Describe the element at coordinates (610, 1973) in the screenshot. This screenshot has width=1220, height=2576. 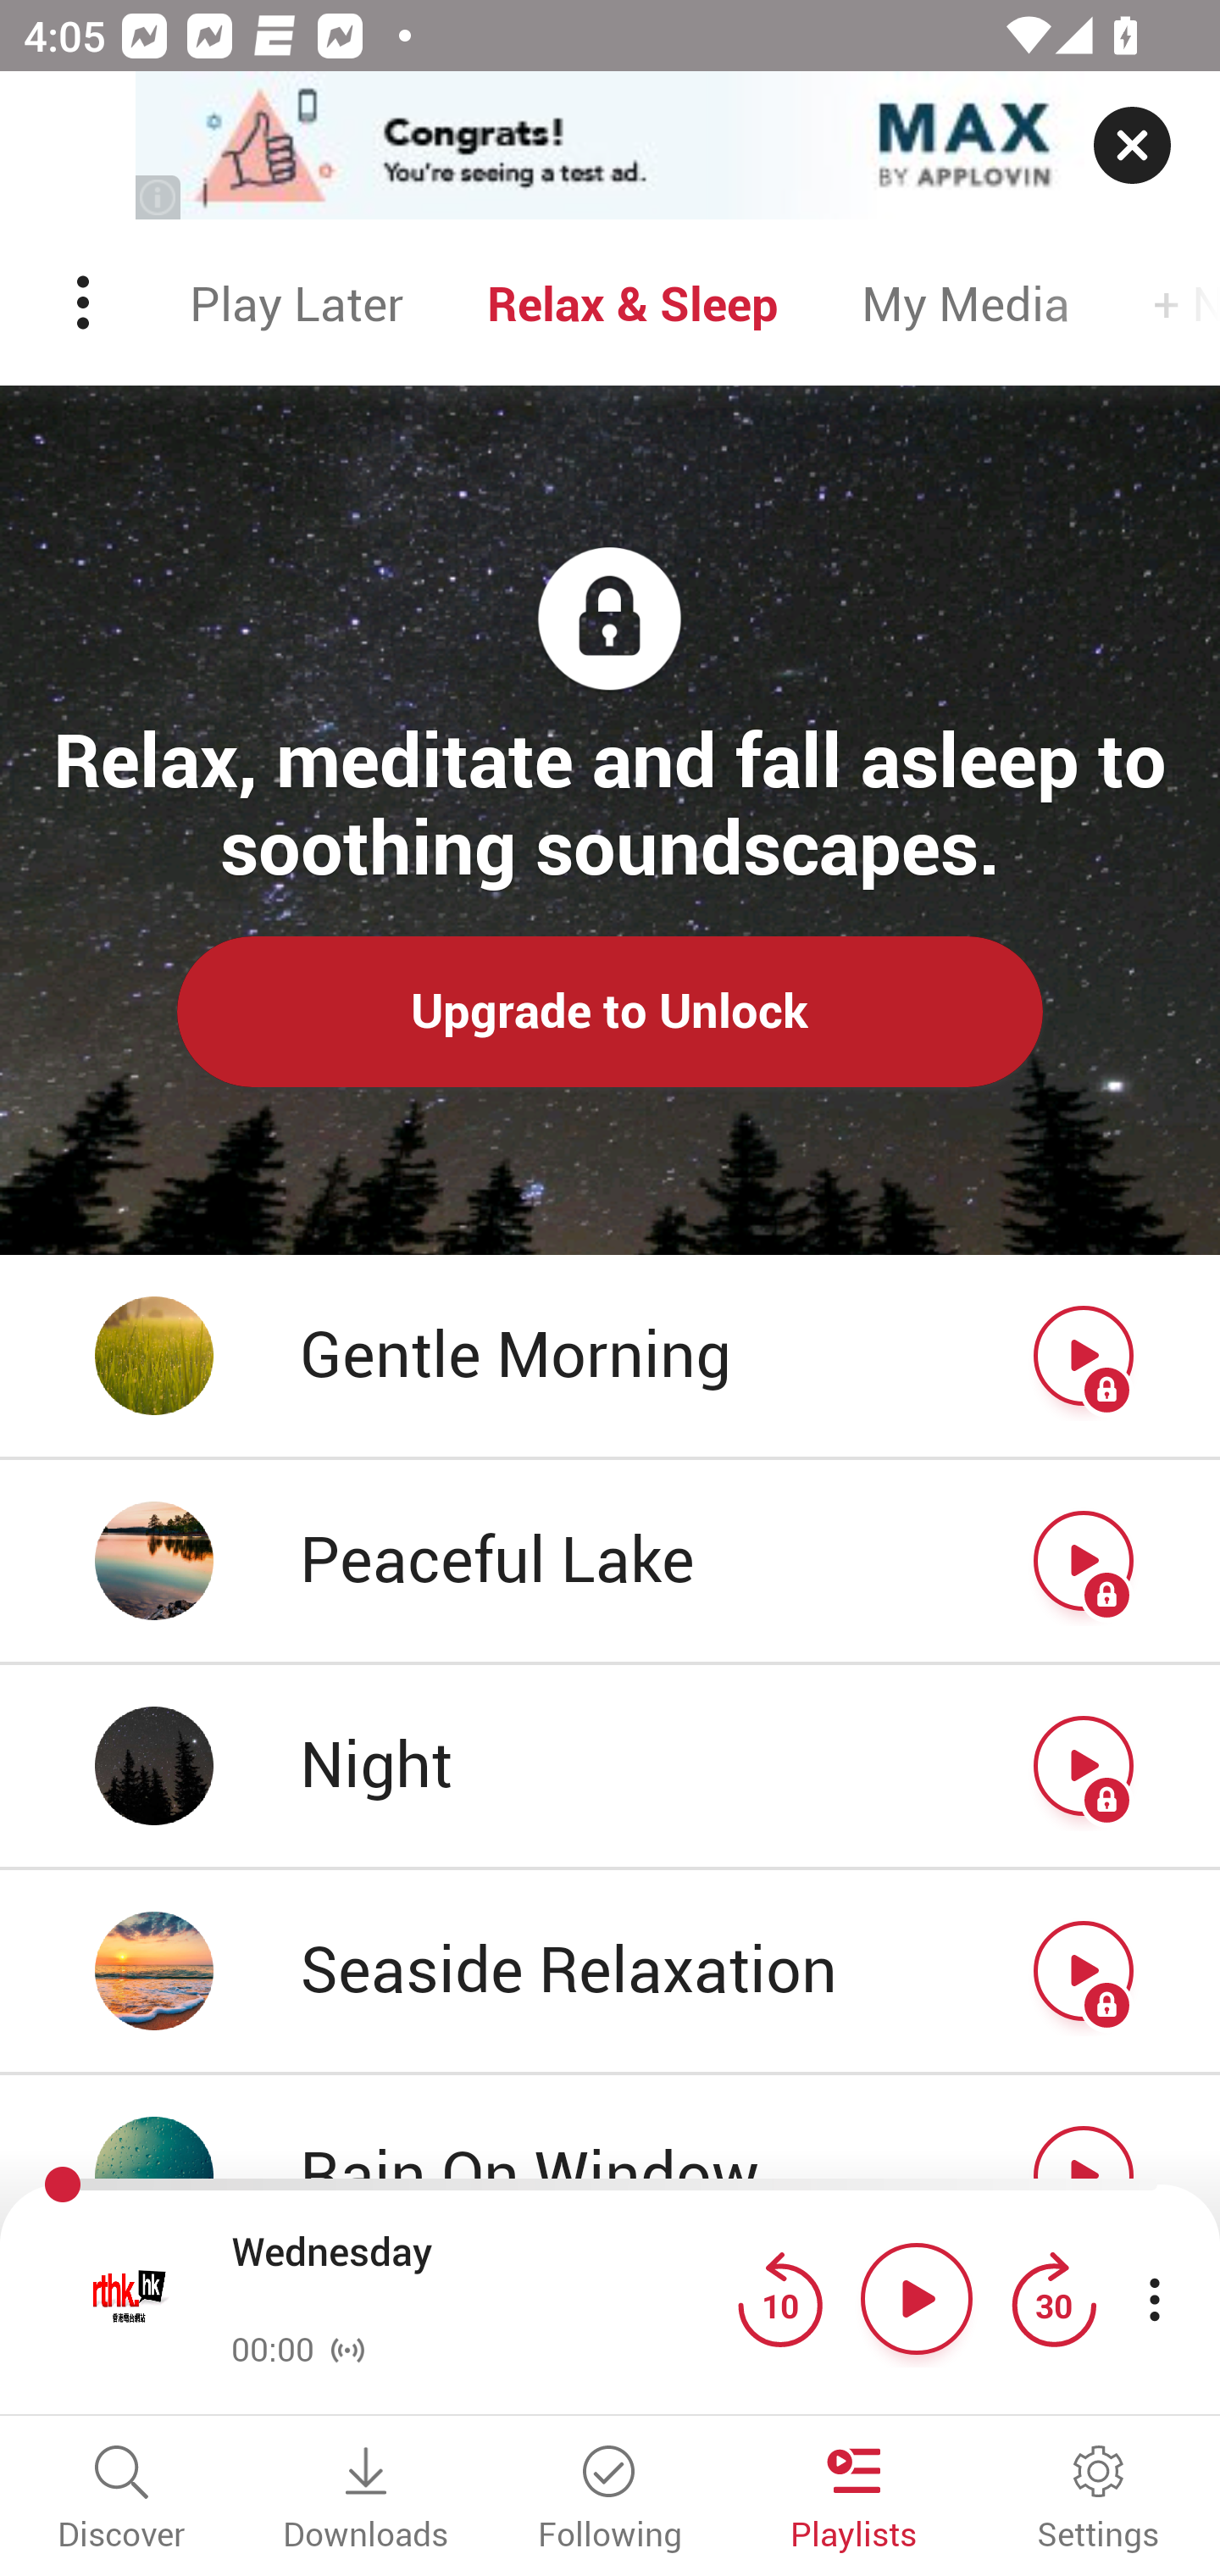
I see `Seaside Relaxation Play button` at that location.